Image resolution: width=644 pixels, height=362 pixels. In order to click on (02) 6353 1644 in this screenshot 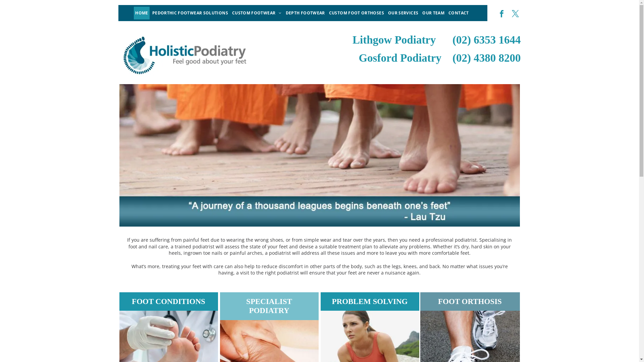, I will do `click(486, 40)`.